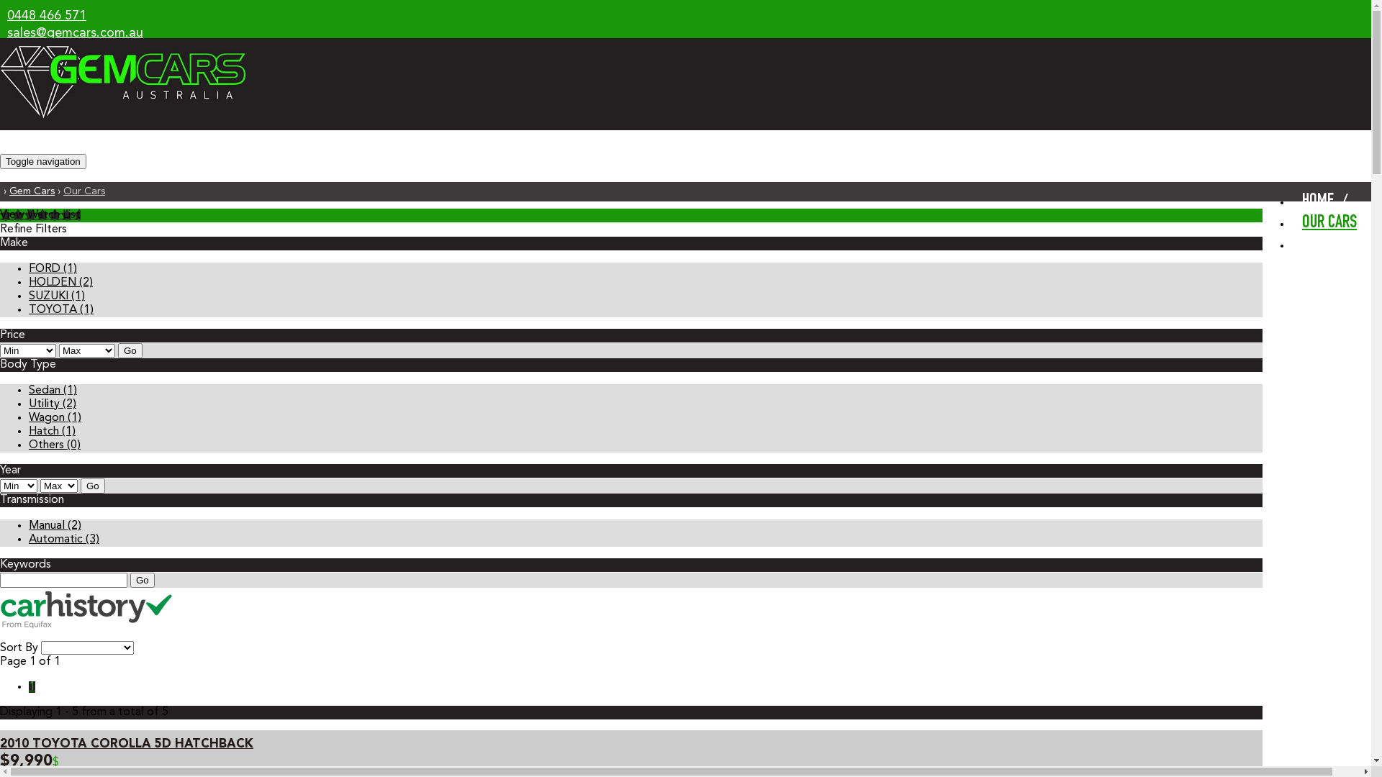 The image size is (1382, 777). Describe the element at coordinates (127, 744) in the screenshot. I see `2010 TOYOTA COROLLA 5D HATCHBACK` at that location.